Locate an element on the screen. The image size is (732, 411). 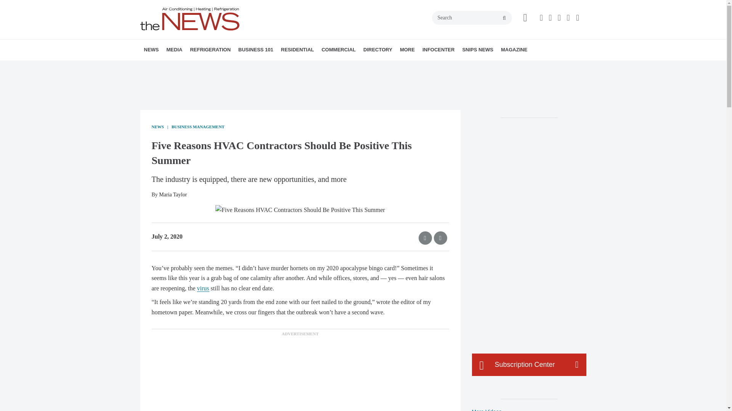
MEDIA is located at coordinates (174, 49).